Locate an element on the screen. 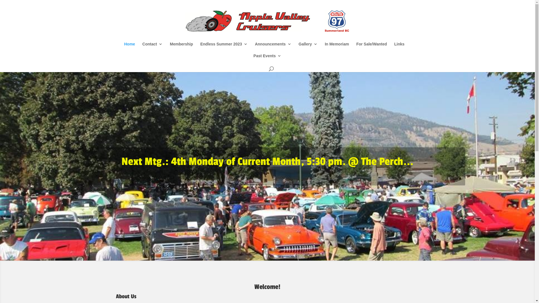 This screenshot has height=303, width=539. 3 is located at coordinates (272, 249).